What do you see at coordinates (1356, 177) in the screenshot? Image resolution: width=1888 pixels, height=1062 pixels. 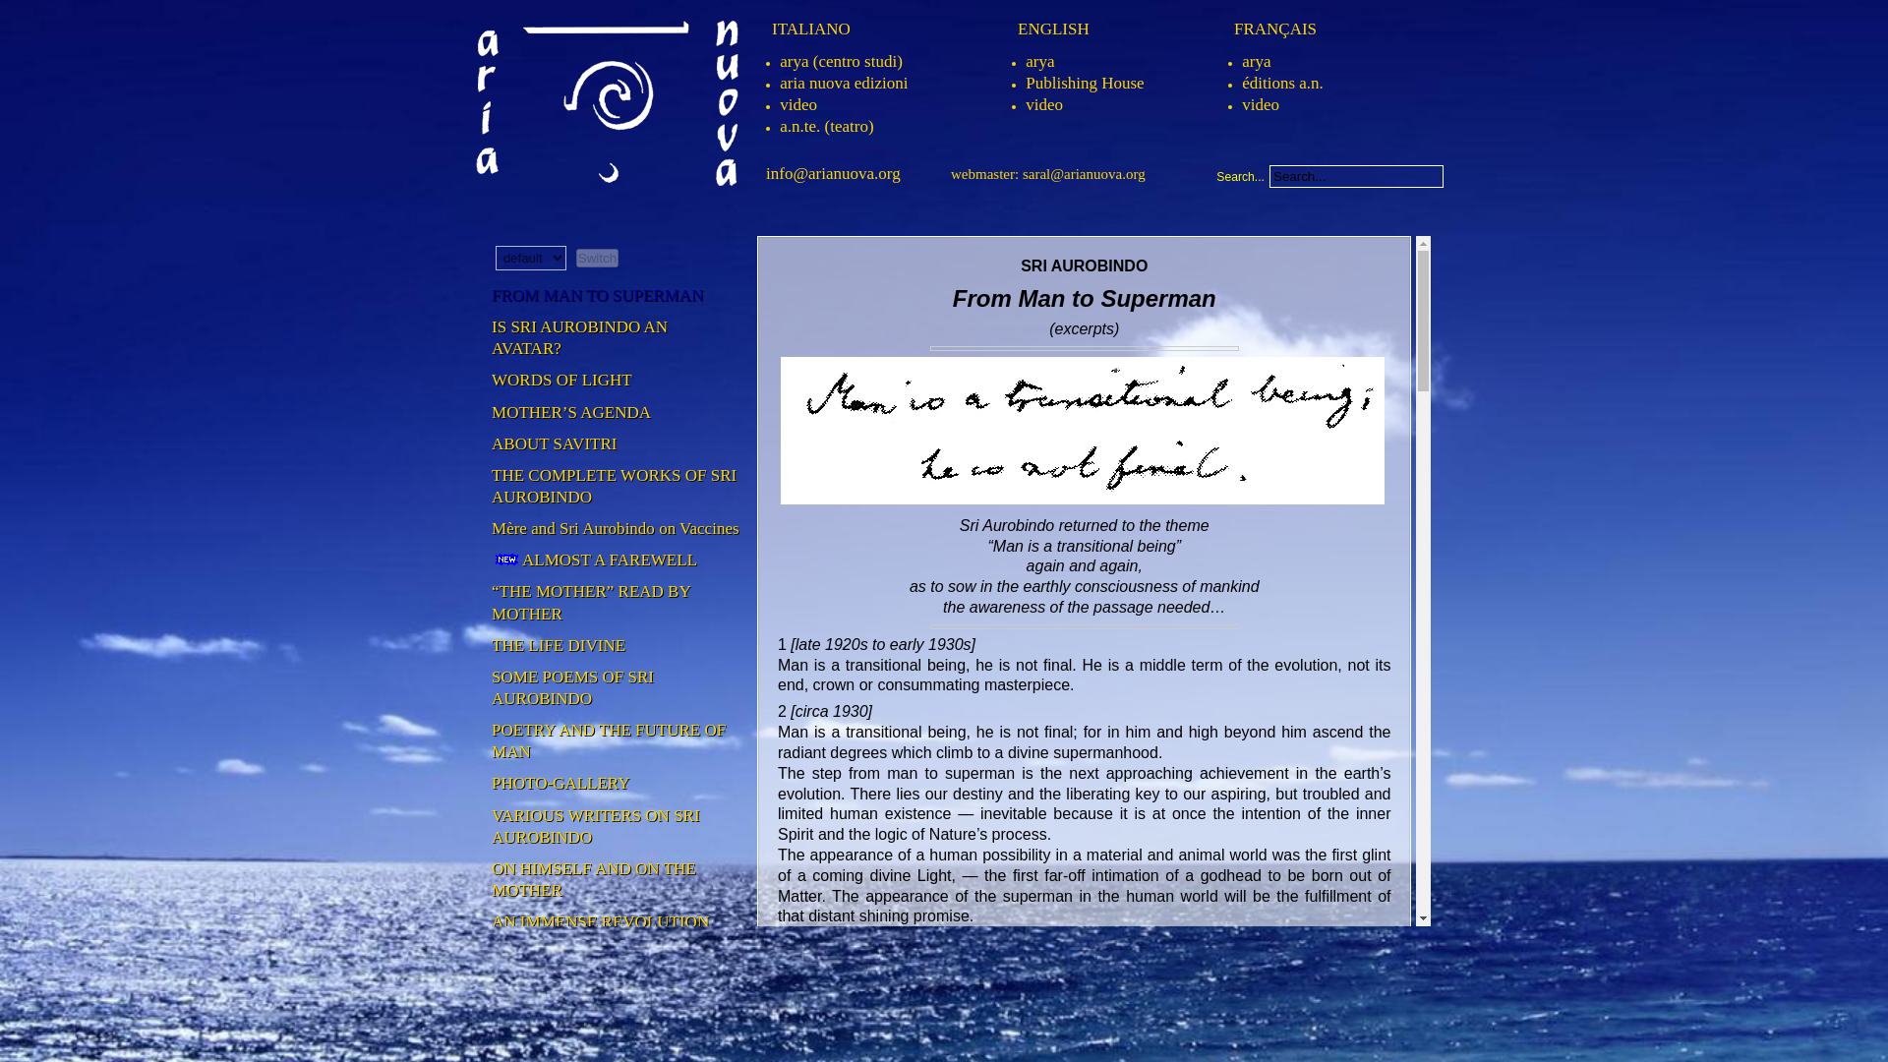 I see `Search...` at bounding box center [1356, 177].